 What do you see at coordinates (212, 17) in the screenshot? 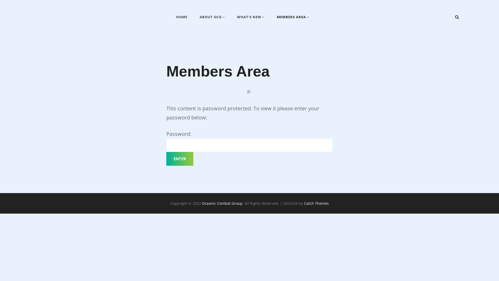
I see `ABOUT OCG` at bounding box center [212, 17].